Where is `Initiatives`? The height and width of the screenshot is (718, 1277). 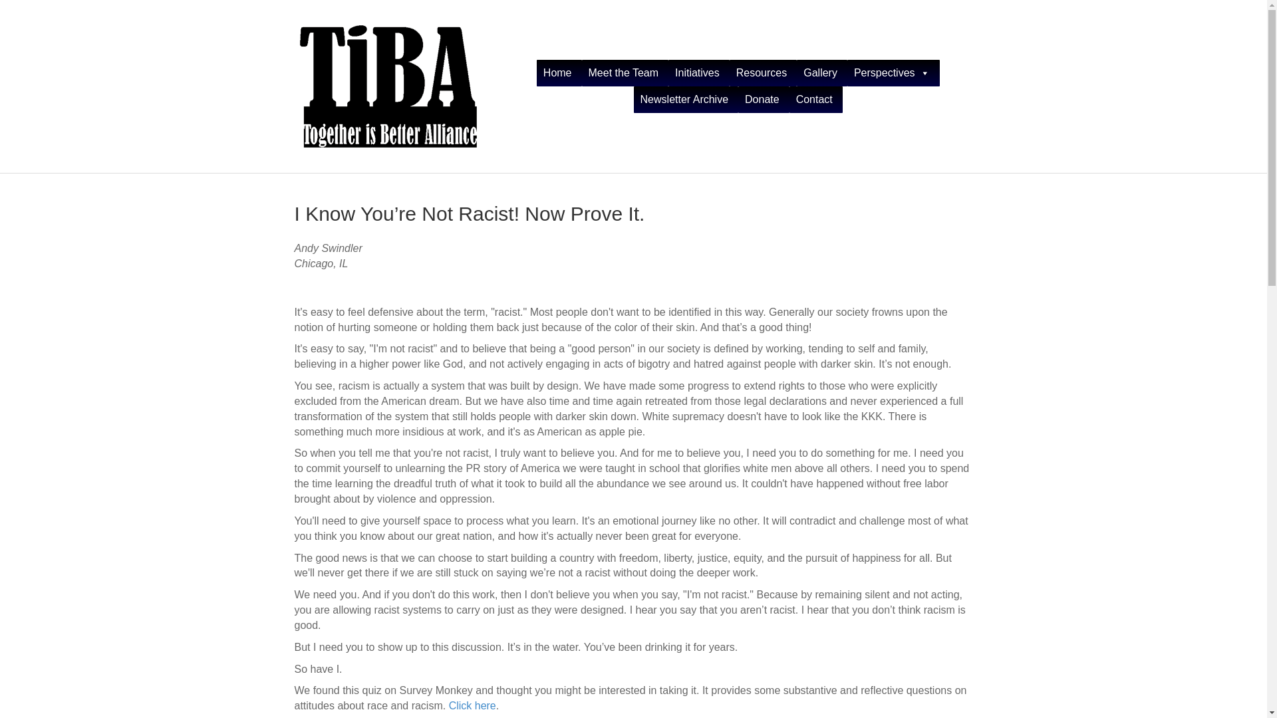 Initiatives is located at coordinates (698, 72).